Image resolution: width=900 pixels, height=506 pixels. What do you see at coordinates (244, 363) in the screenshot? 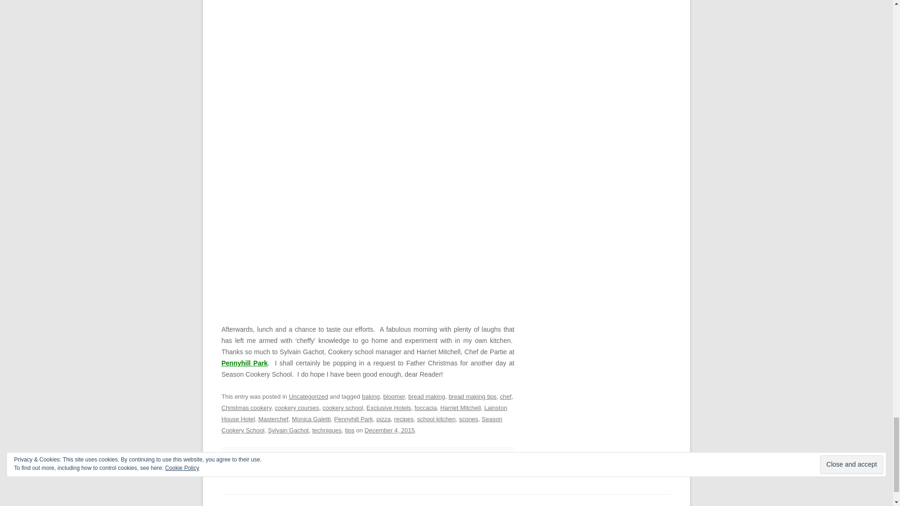
I see `Pennyhill Park` at bounding box center [244, 363].